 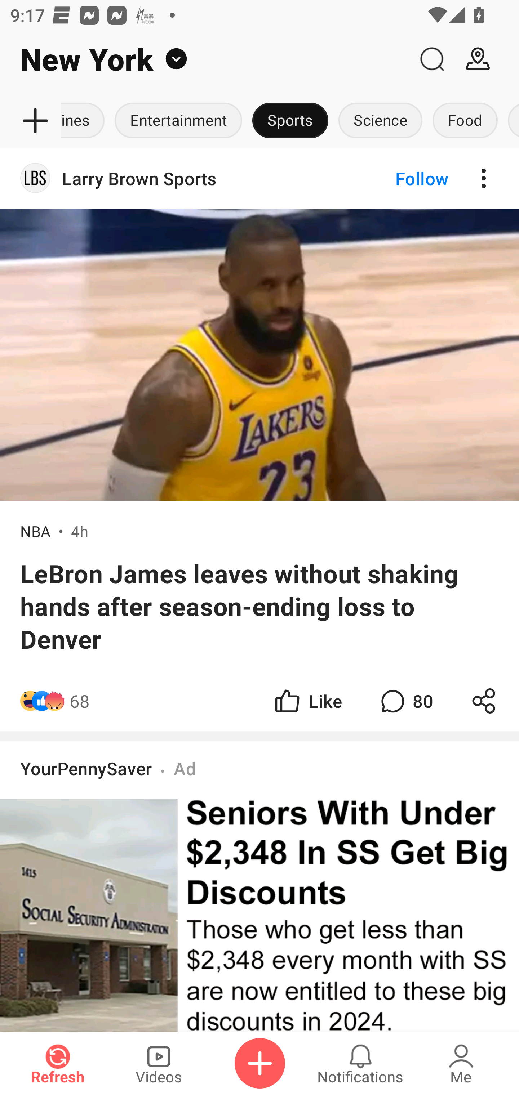 What do you see at coordinates (290, 121) in the screenshot?
I see `Sports` at bounding box center [290, 121].